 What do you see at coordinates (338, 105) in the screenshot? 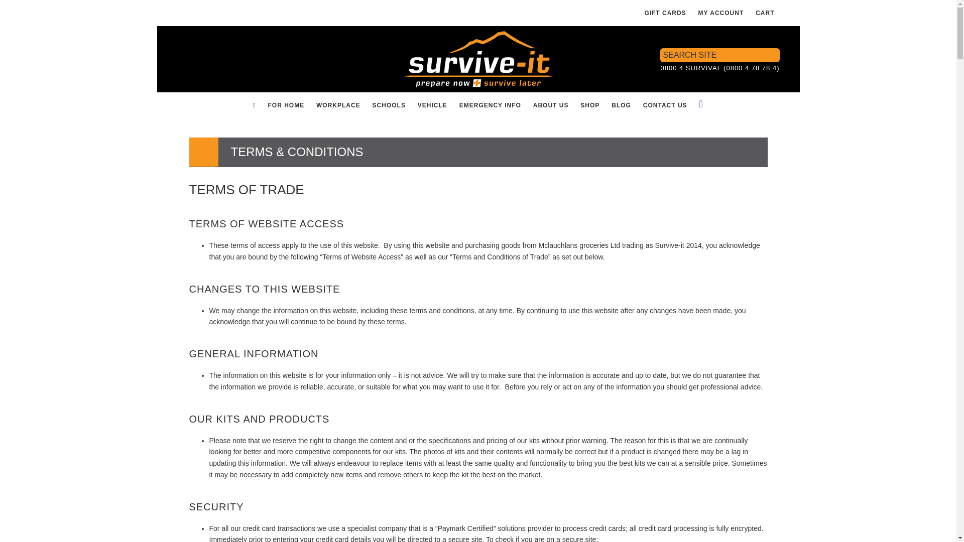
I see `WORKPLACE` at bounding box center [338, 105].